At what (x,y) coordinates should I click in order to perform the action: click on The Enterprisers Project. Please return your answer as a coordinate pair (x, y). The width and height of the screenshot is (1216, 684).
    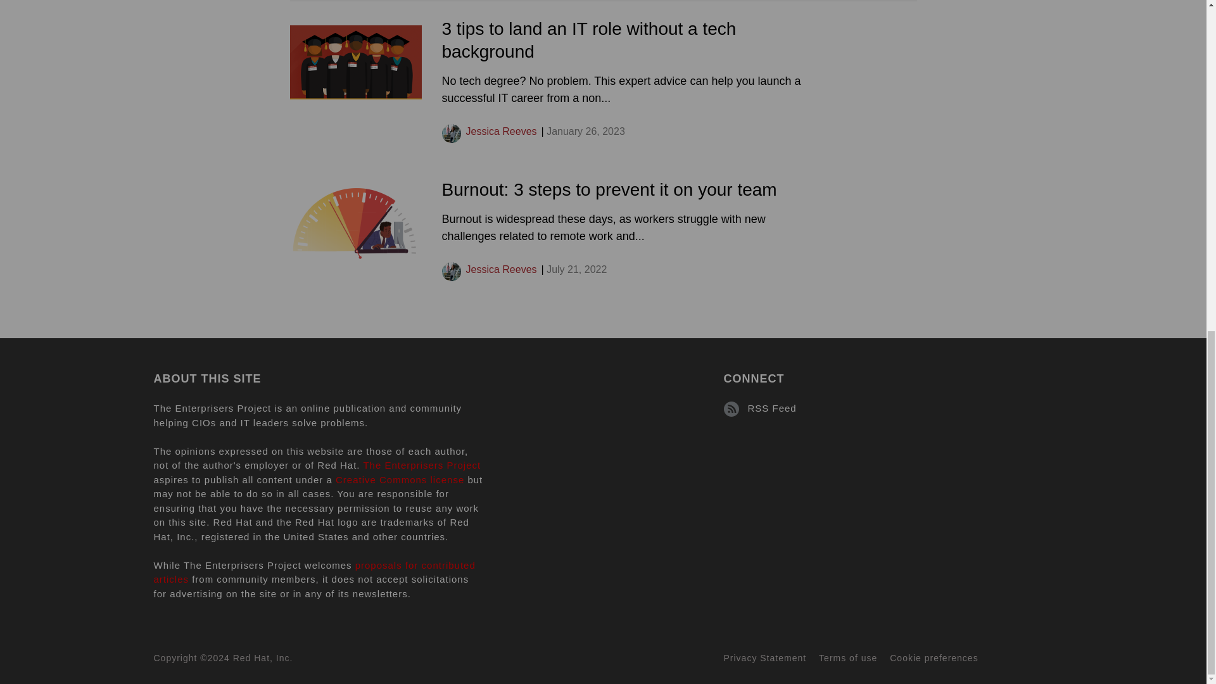
    Looking at the image, I should click on (421, 465).